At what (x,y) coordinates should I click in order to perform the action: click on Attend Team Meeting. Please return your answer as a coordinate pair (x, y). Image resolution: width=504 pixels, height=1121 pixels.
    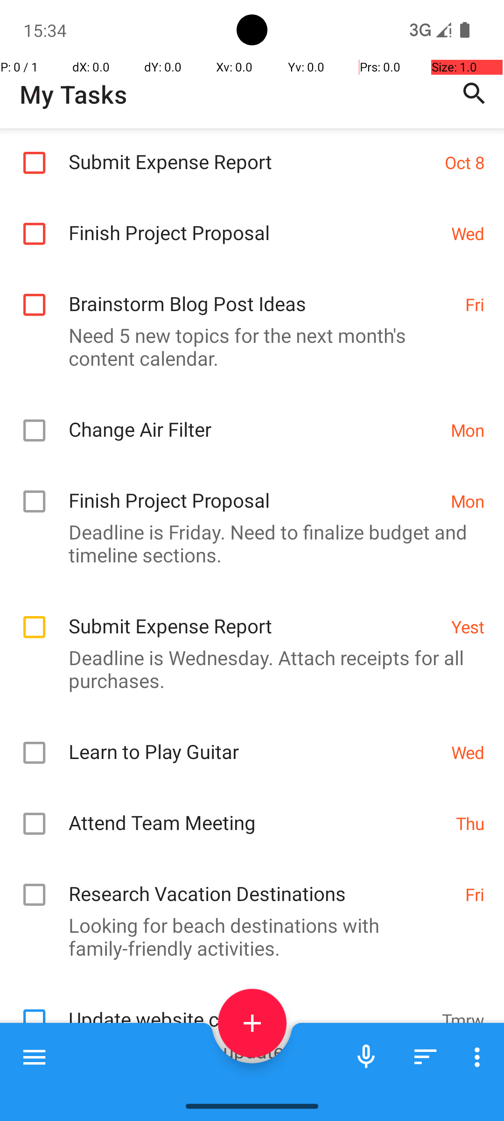
    Looking at the image, I should click on (258, 812).